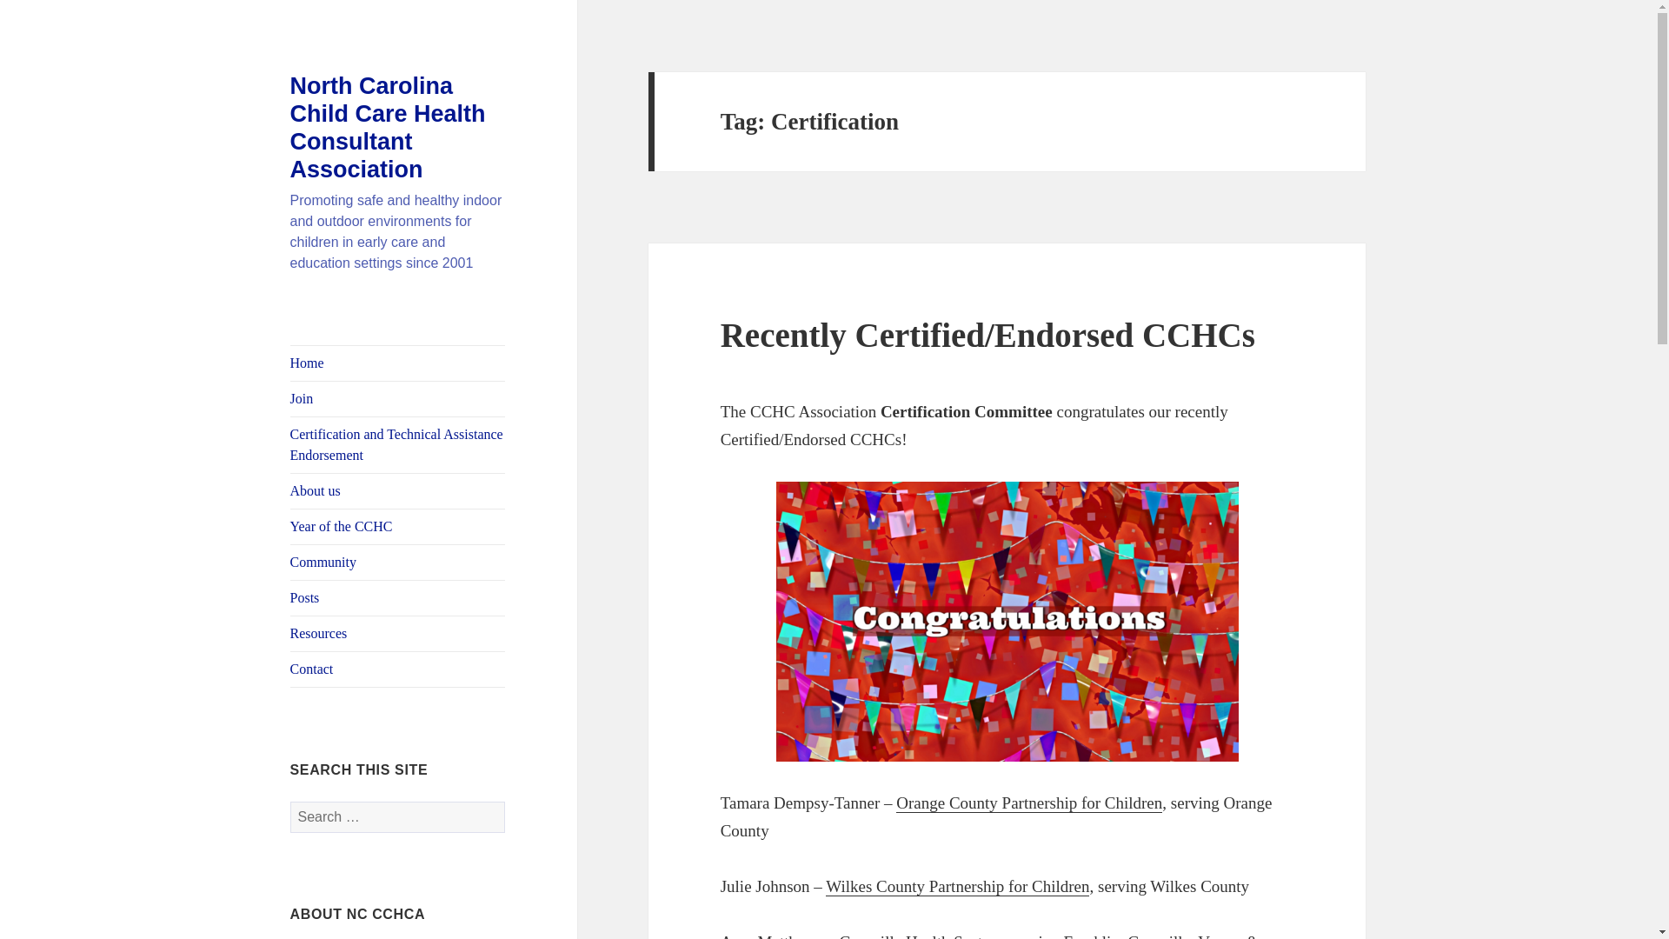 Image resolution: width=1669 pixels, height=939 pixels. Describe the element at coordinates (398, 398) in the screenshot. I see `Join` at that location.